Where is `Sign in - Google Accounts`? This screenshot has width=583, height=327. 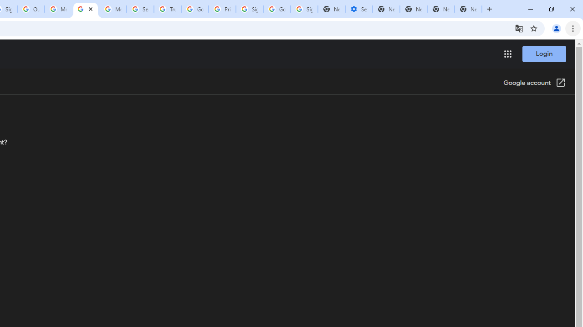
Sign in - Google Accounts is located at coordinates (304, 9).